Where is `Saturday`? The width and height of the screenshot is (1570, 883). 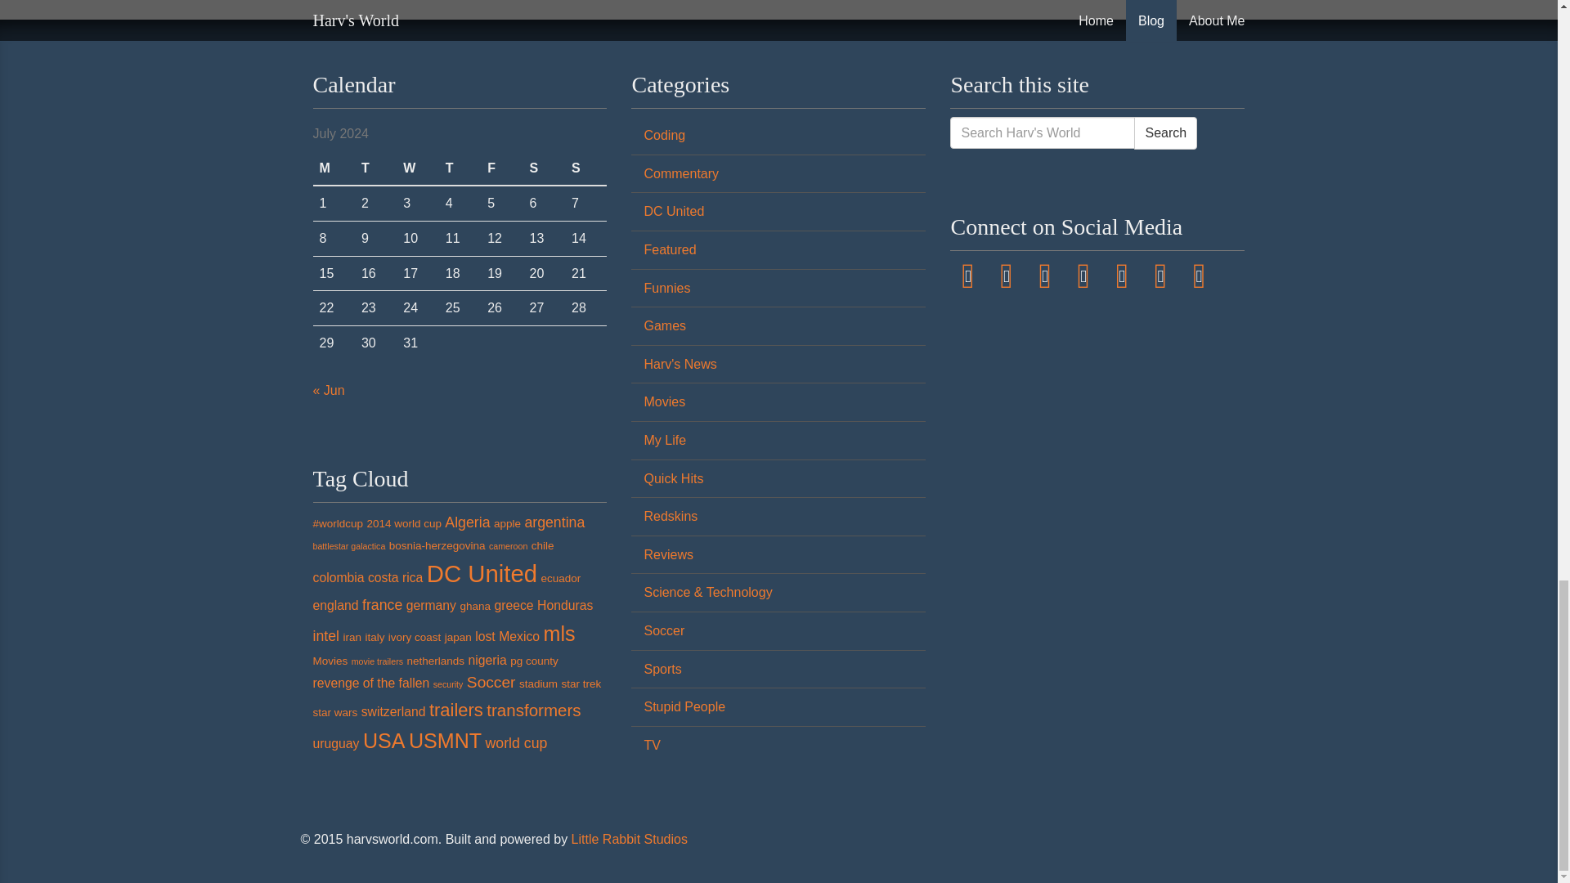 Saturday is located at coordinates (544, 168).